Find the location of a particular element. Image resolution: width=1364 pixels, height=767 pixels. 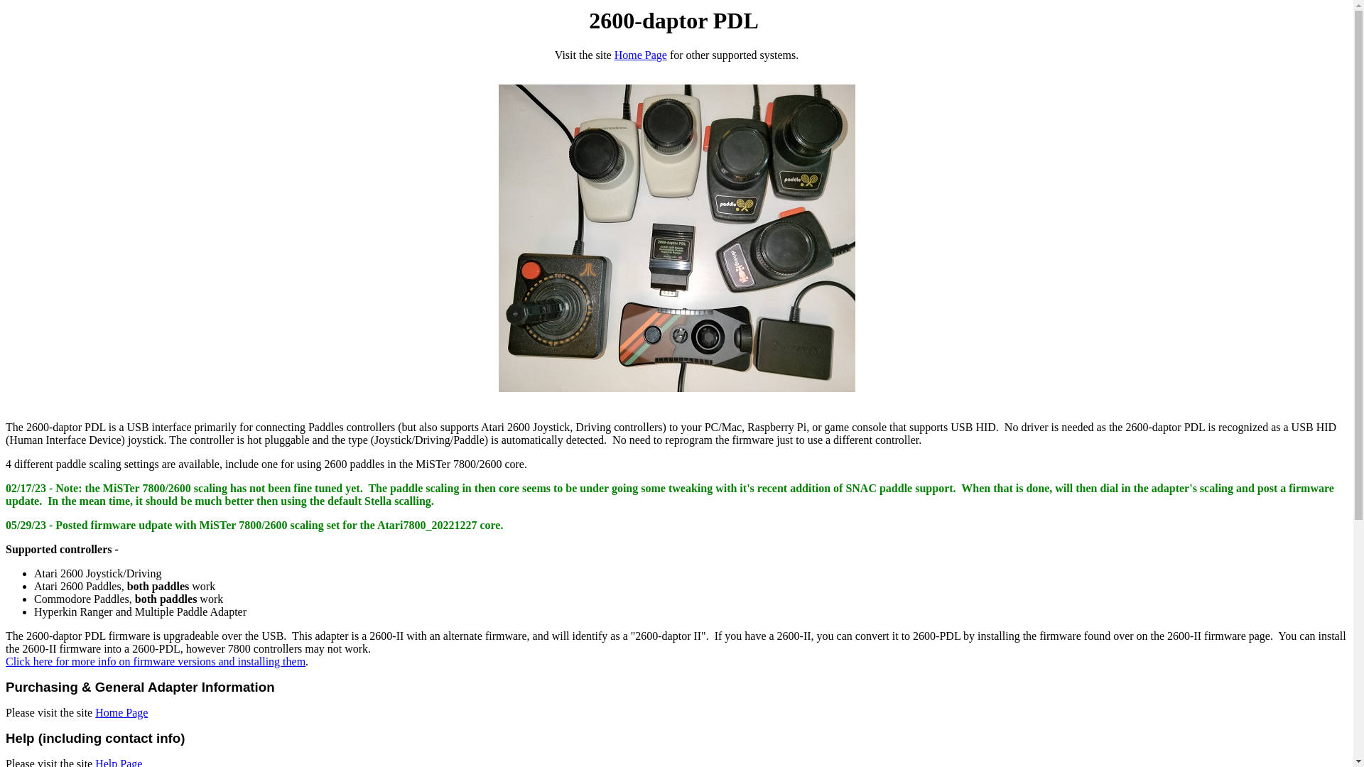

Home Page is located at coordinates (641, 55).